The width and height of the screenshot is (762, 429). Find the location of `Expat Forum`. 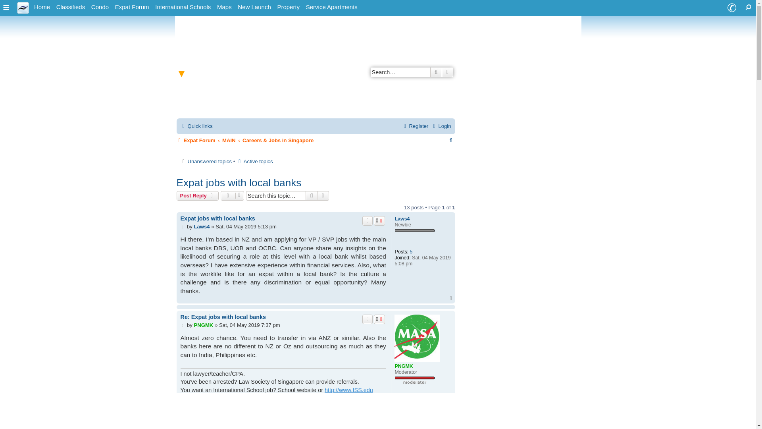

Expat Forum is located at coordinates (132, 7).